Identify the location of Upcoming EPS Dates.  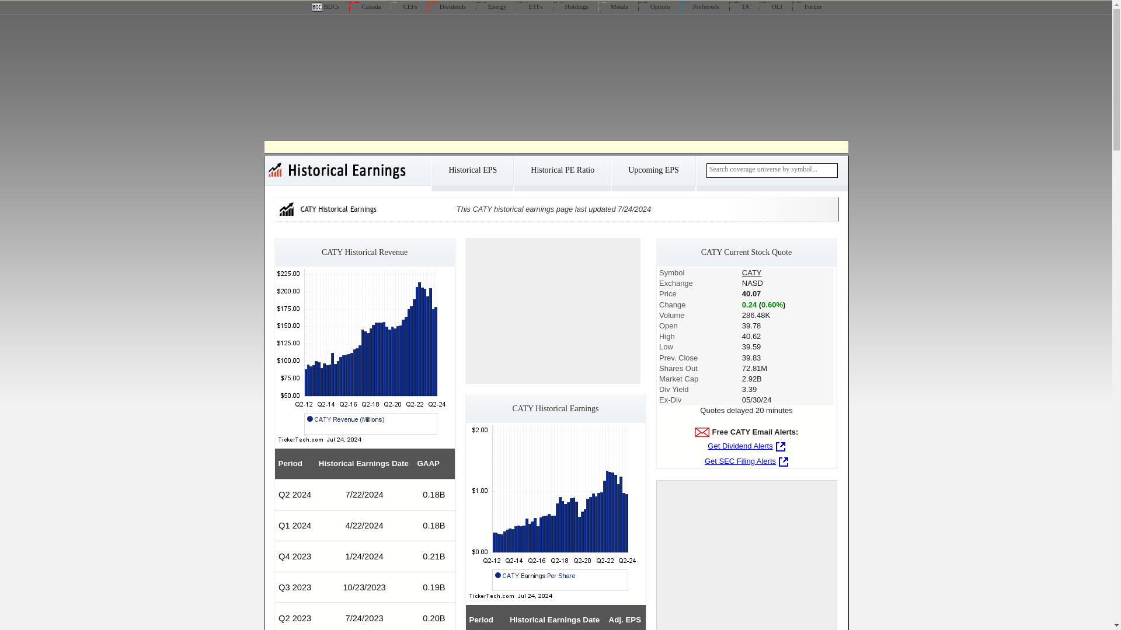
(653, 174).